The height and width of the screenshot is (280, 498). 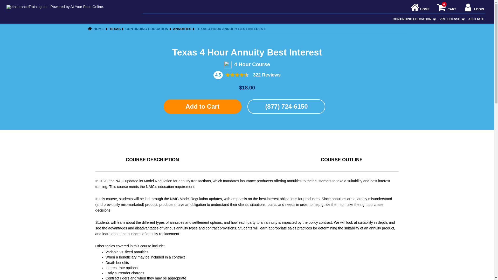 What do you see at coordinates (420, 9) in the screenshot?
I see `HOME` at bounding box center [420, 9].